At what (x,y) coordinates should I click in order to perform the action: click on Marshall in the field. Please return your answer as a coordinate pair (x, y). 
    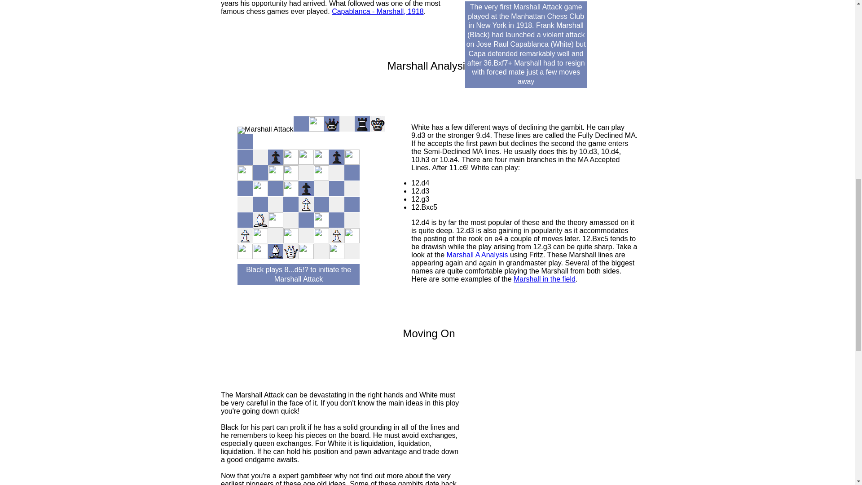
    Looking at the image, I should click on (545, 279).